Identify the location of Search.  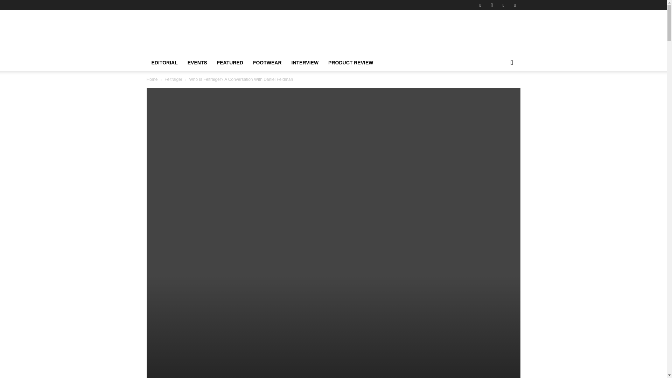
(500, 91).